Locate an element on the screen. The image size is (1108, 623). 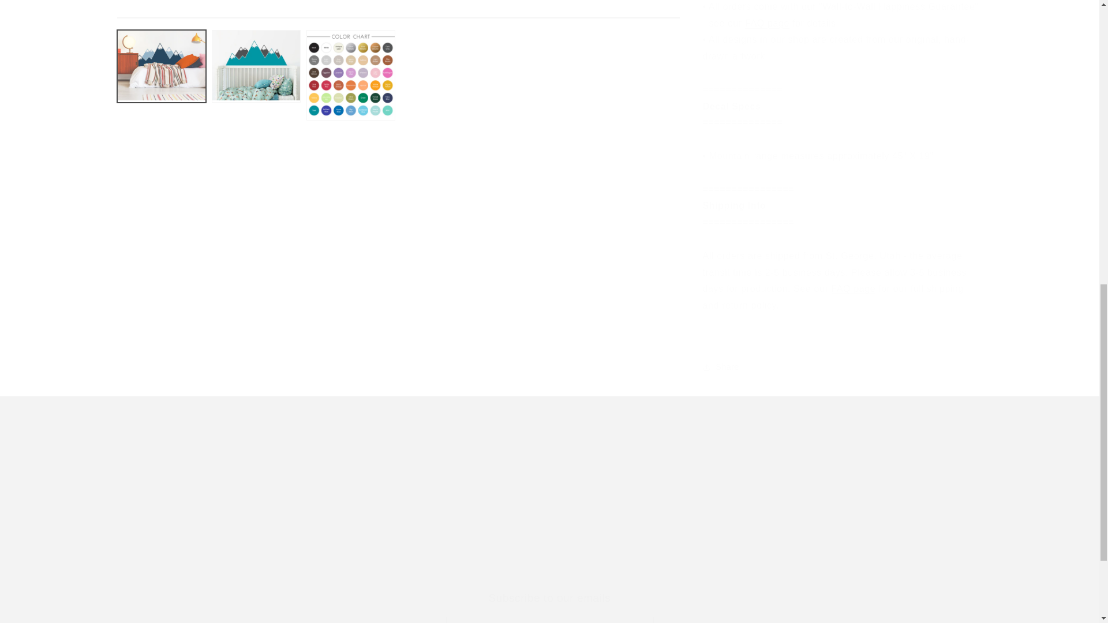
FAQ page wall decals is located at coordinates (549, 607).